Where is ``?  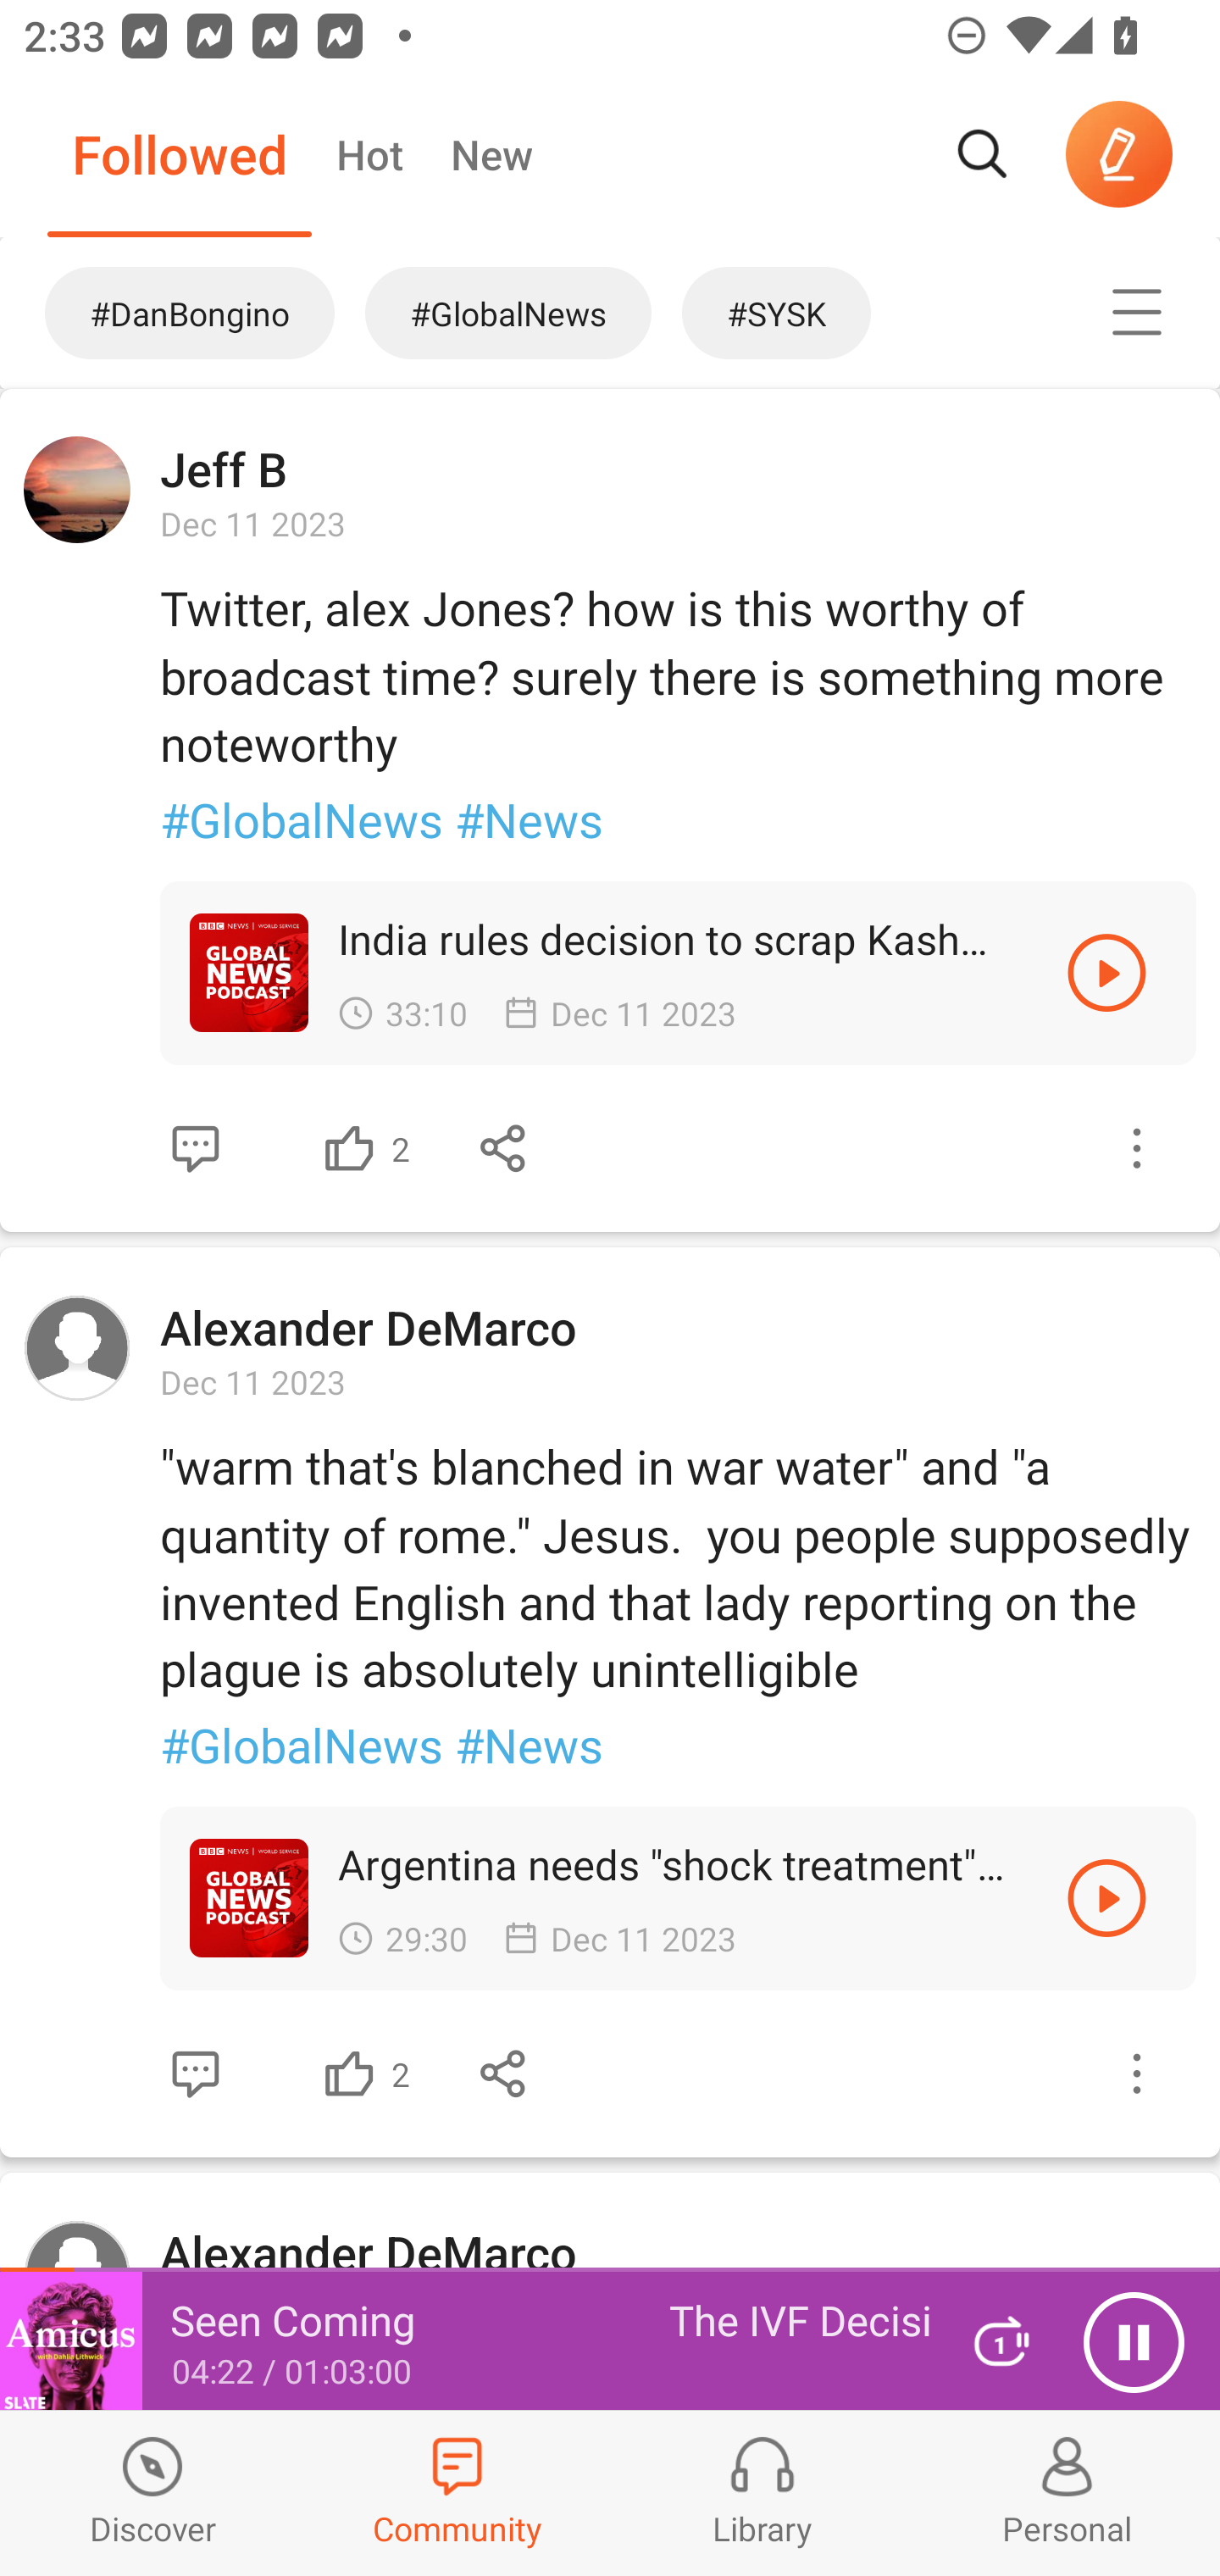  is located at coordinates (1137, 1148).